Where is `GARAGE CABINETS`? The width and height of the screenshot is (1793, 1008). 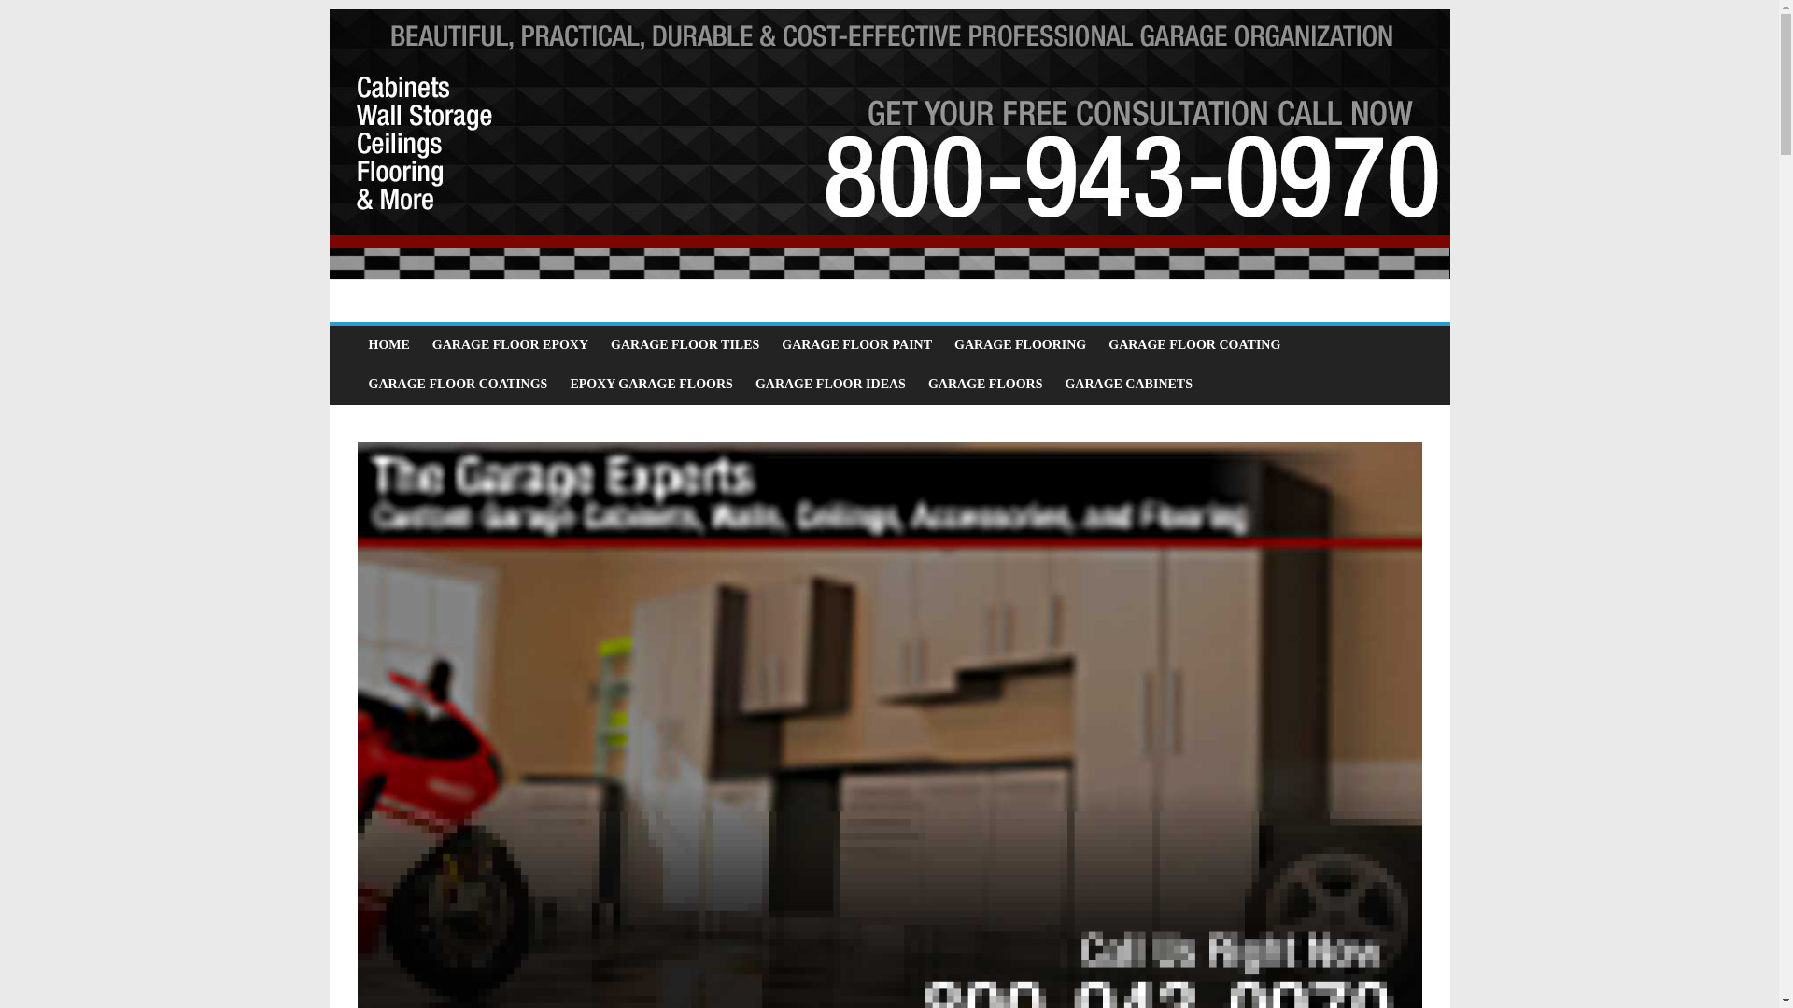
GARAGE CABINETS is located at coordinates (1128, 385).